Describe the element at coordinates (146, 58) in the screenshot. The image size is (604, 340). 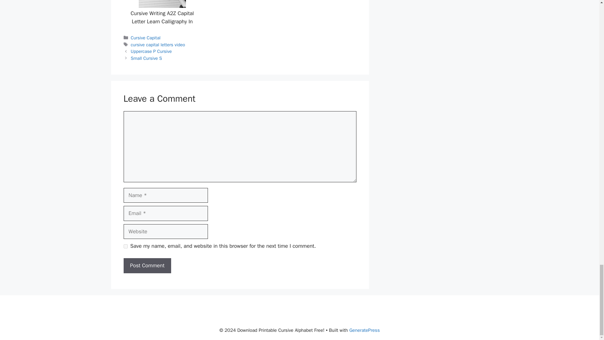
I see `Small Cursive S` at that location.